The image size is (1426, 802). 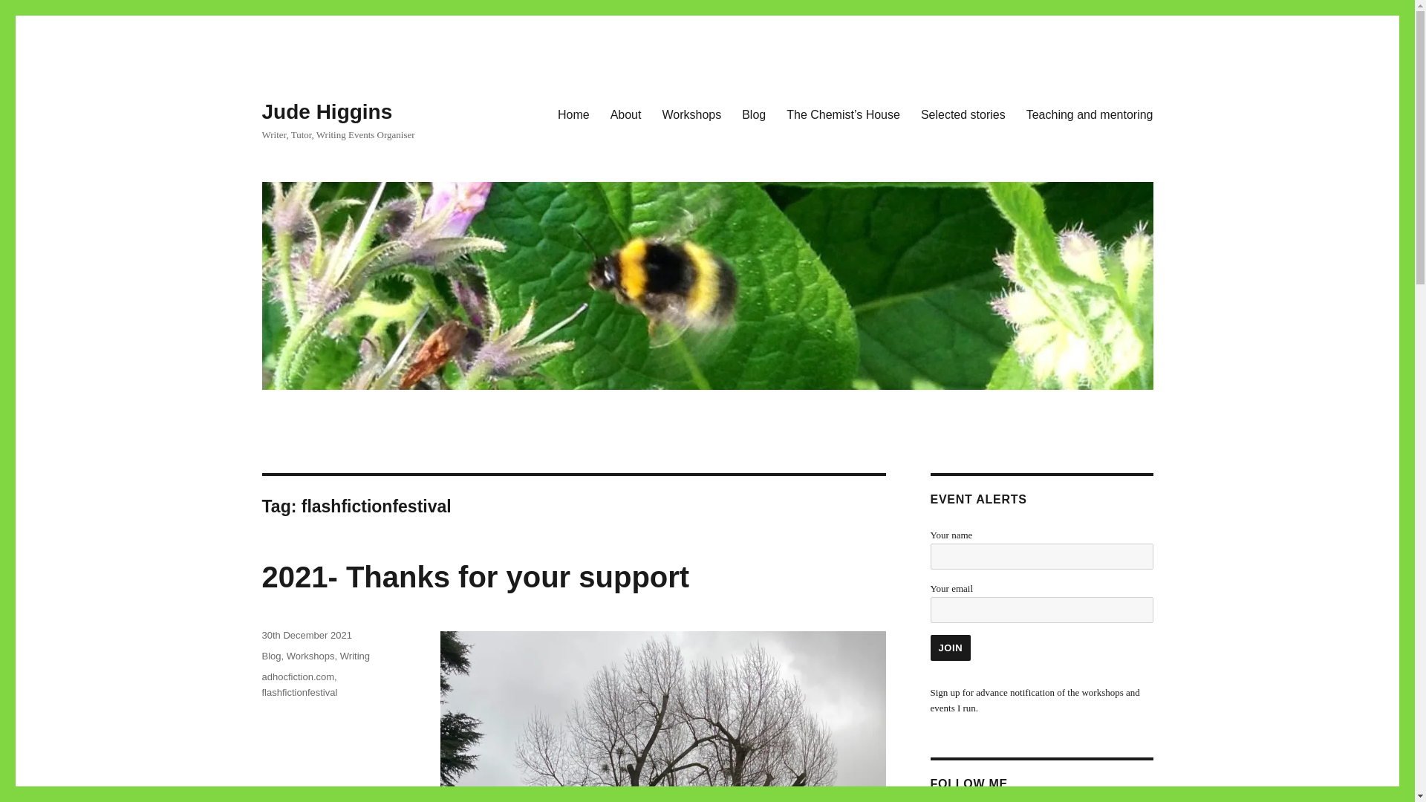 What do you see at coordinates (950, 648) in the screenshot?
I see `Join` at bounding box center [950, 648].